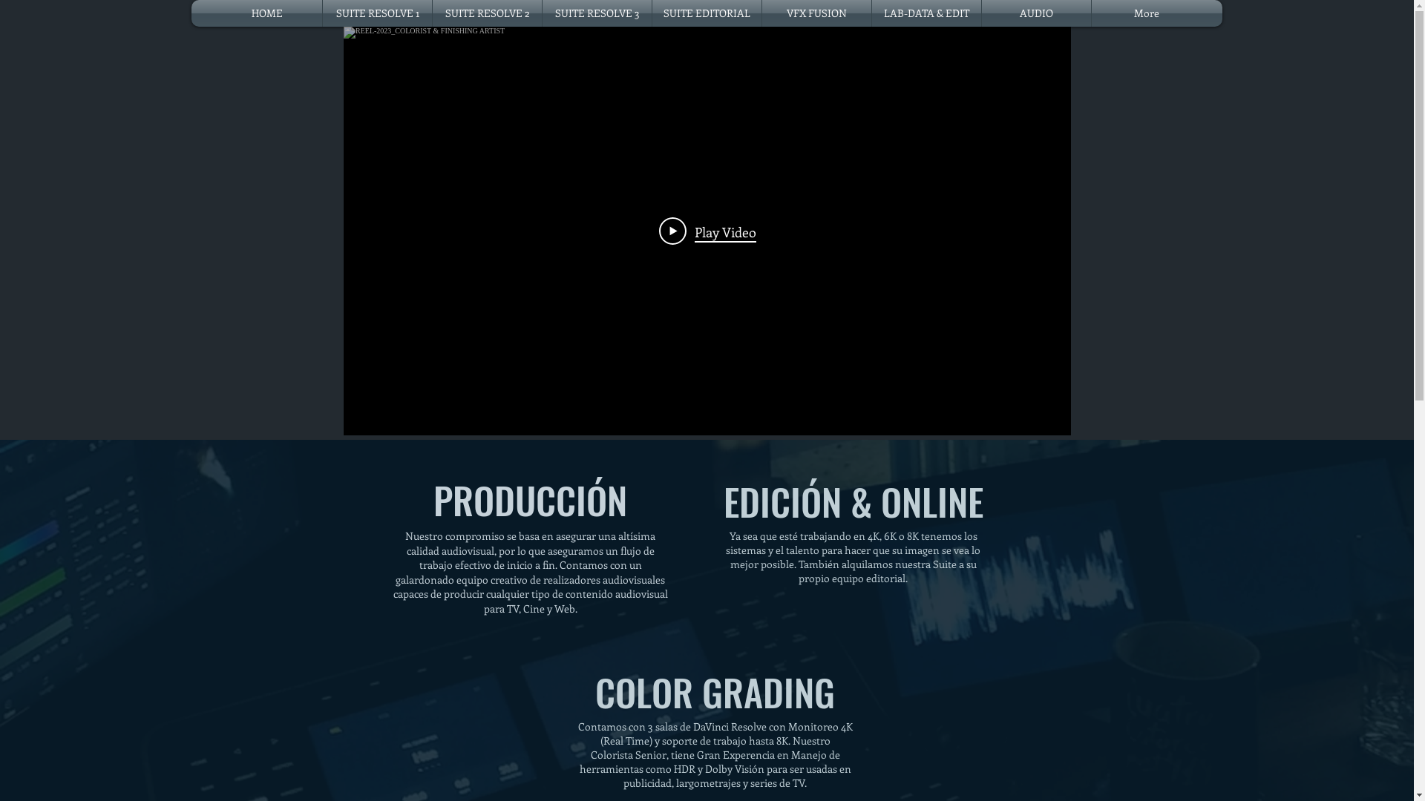 The height and width of the screenshot is (801, 1425). What do you see at coordinates (487, 13) in the screenshot?
I see `SUITE RESOLVE 2` at bounding box center [487, 13].